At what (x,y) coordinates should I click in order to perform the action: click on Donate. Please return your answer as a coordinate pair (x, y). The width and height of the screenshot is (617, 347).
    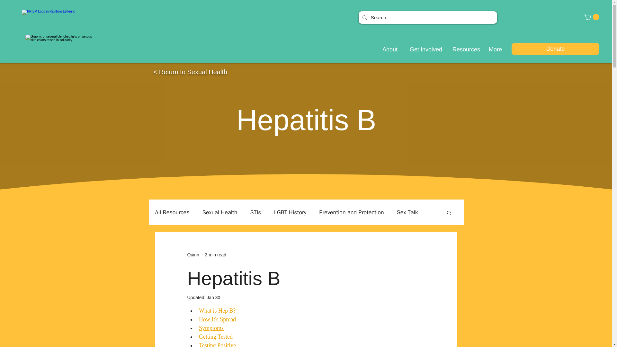
    Looking at the image, I should click on (555, 49).